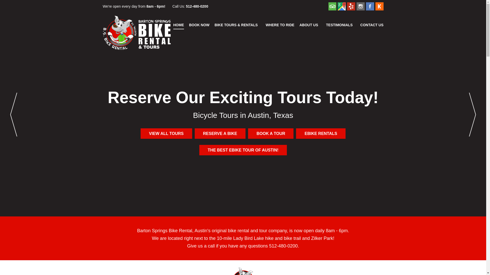  What do you see at coordinates (372, 25) in the screenshot?
I see `CONTACT US` at bounding box center [372, 25].